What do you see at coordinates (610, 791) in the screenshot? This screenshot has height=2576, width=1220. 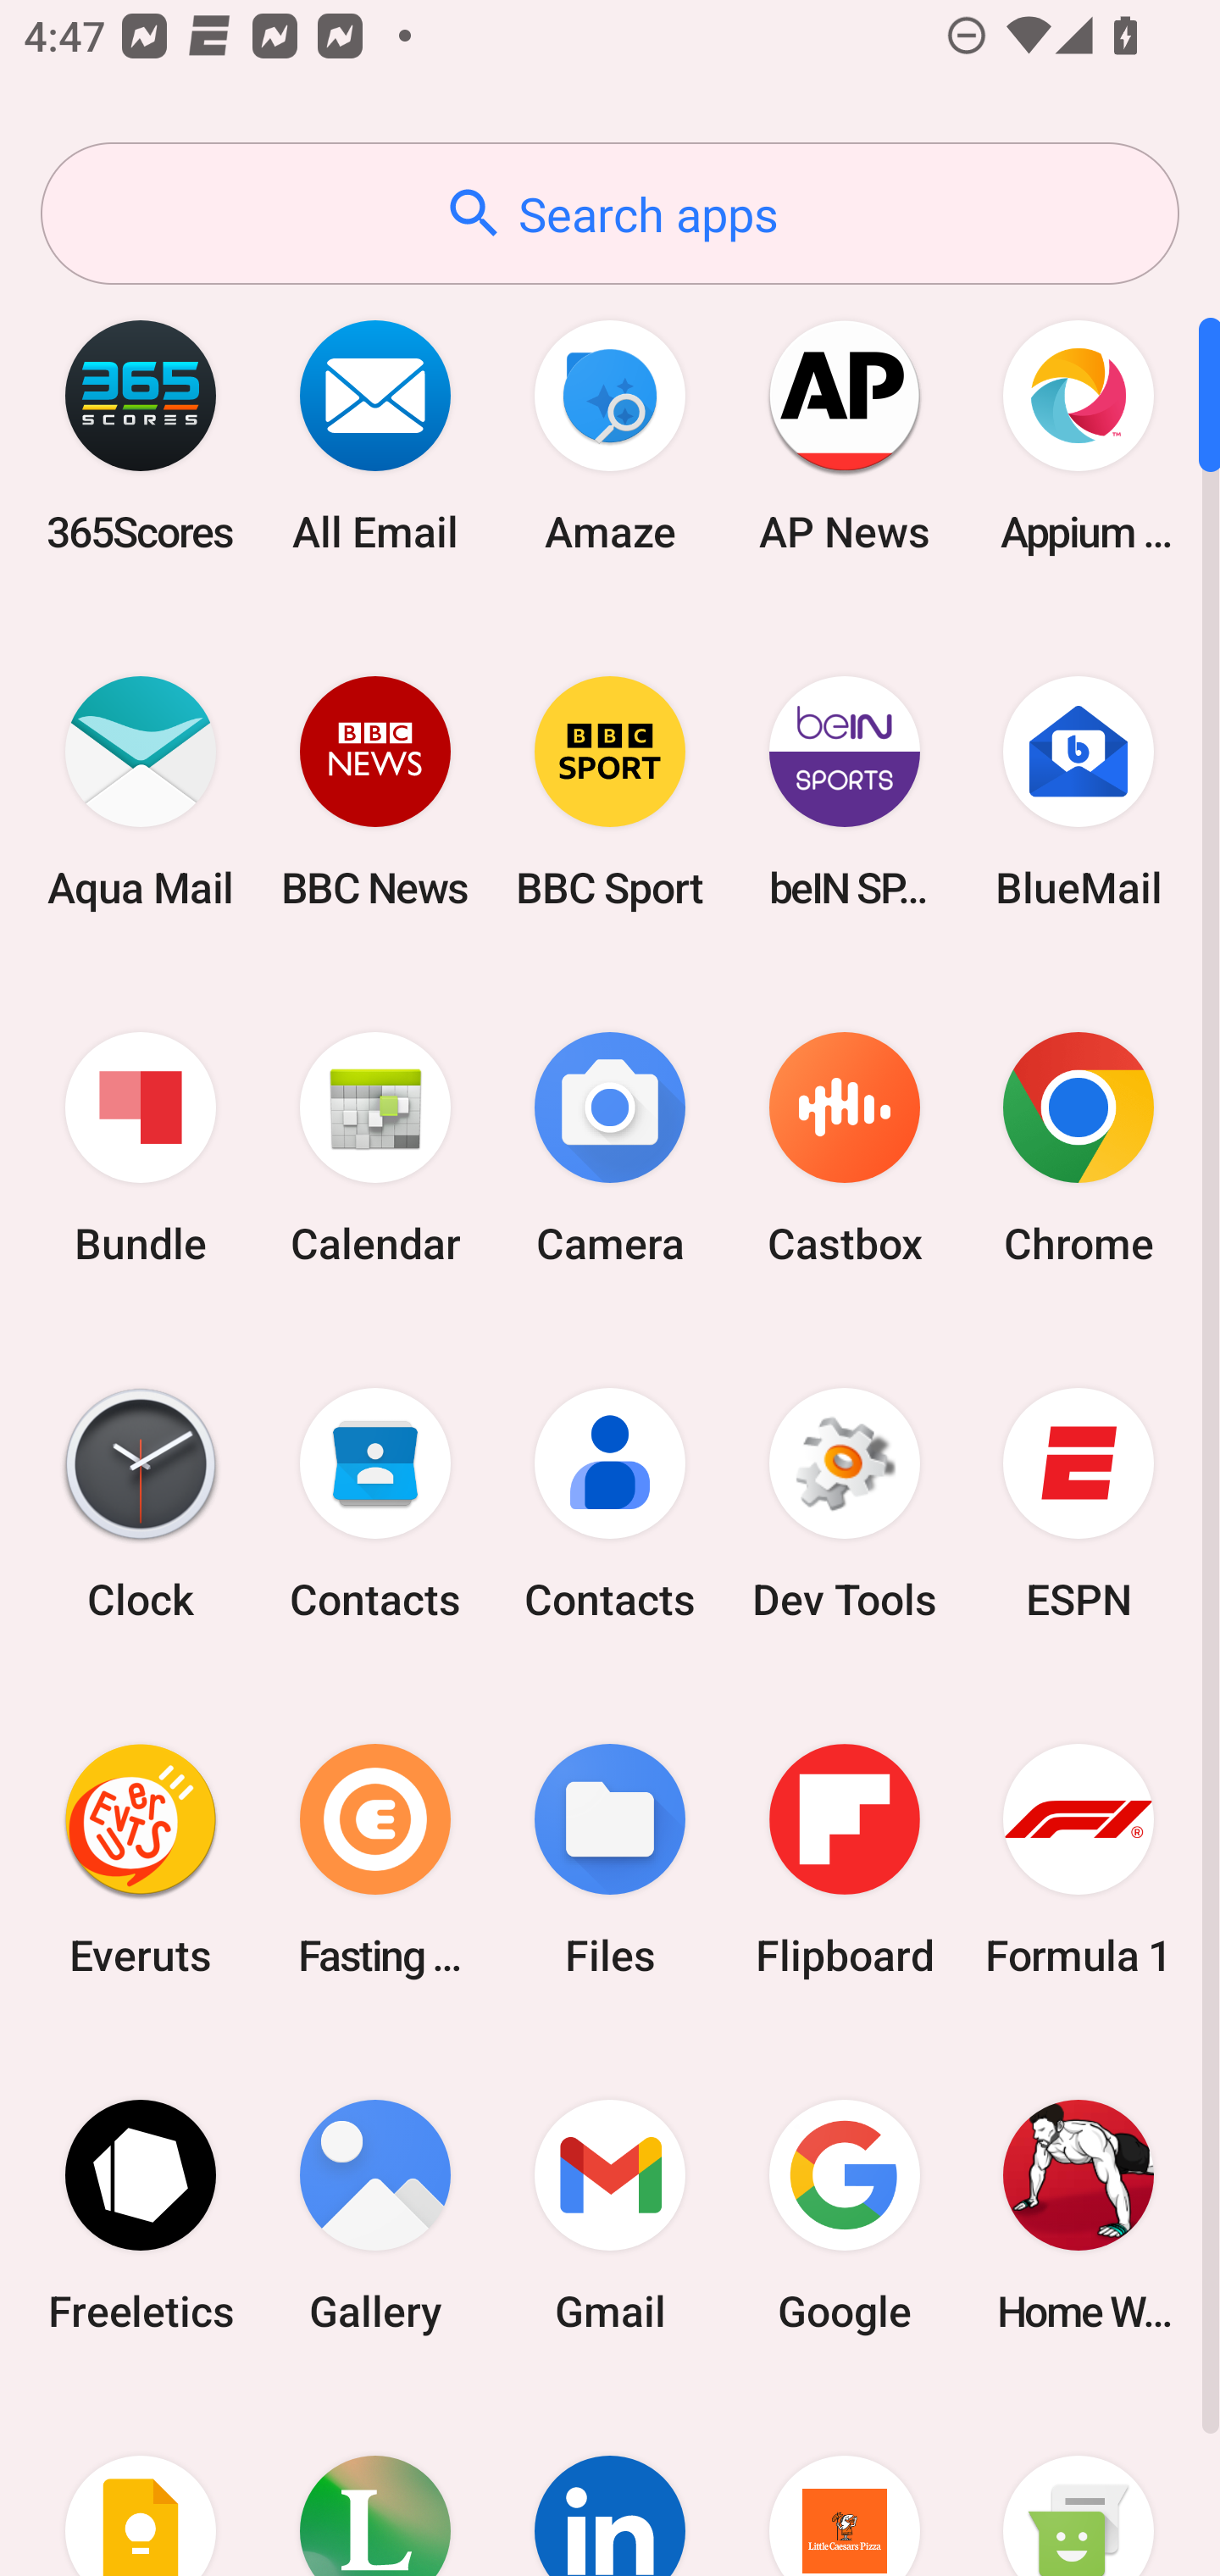 I see `BBC Sport` at bounding box center [610, 791].